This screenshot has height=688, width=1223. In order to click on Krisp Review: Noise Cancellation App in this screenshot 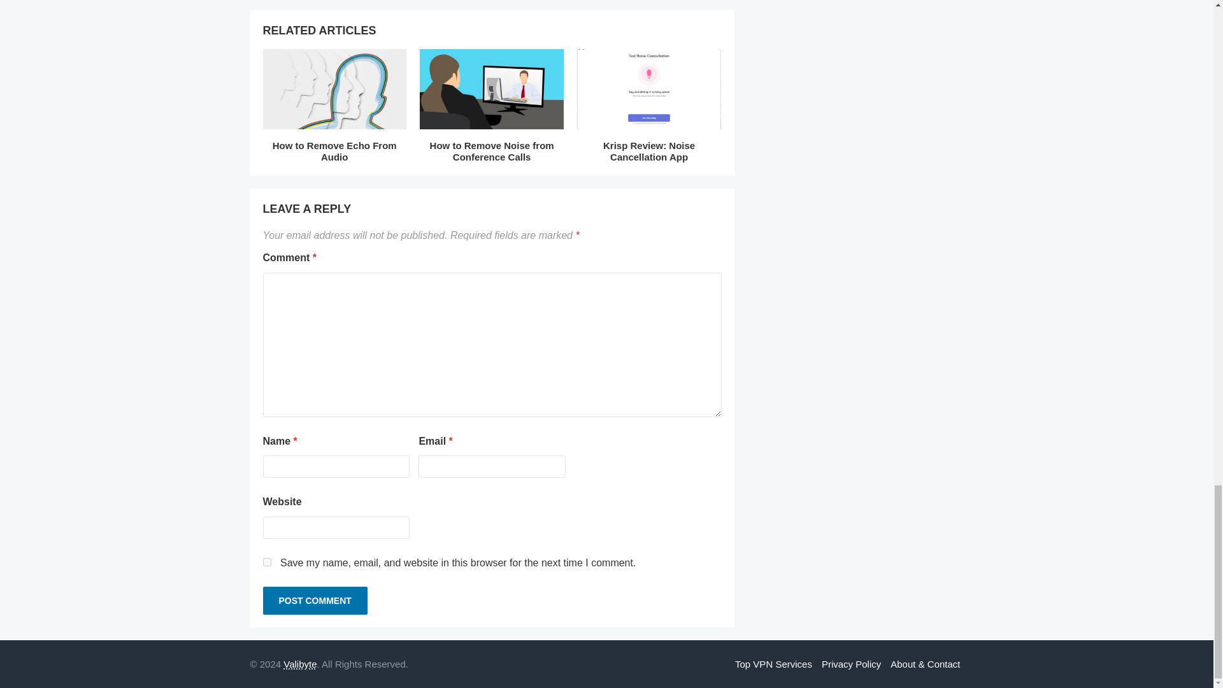, I will do `click(648, 91)`.